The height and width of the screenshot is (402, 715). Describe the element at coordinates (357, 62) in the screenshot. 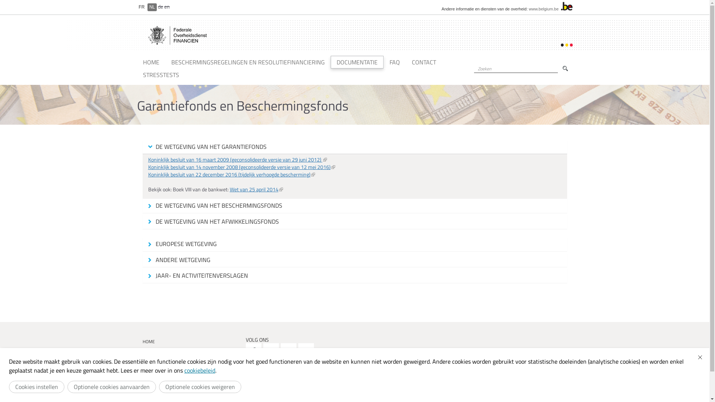

I see `DOCUMENTATIE` at that location.